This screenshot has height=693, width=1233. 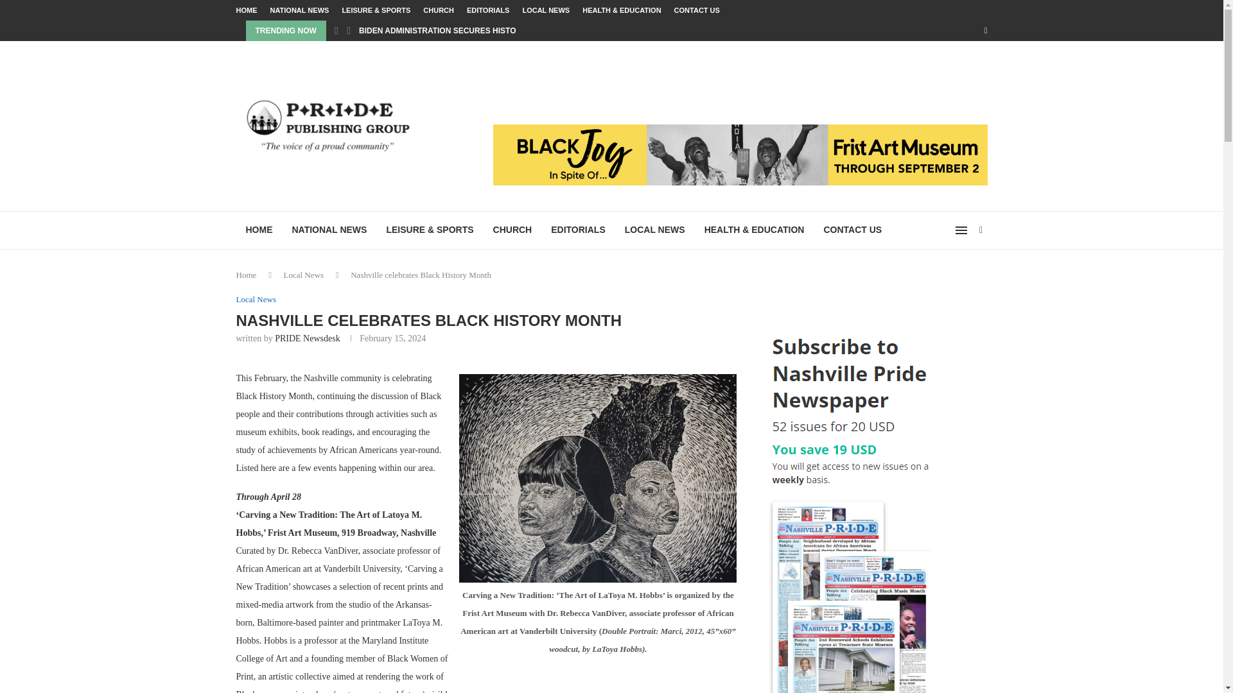 I want to click on CONTACT US, so click(x=697, y=10).